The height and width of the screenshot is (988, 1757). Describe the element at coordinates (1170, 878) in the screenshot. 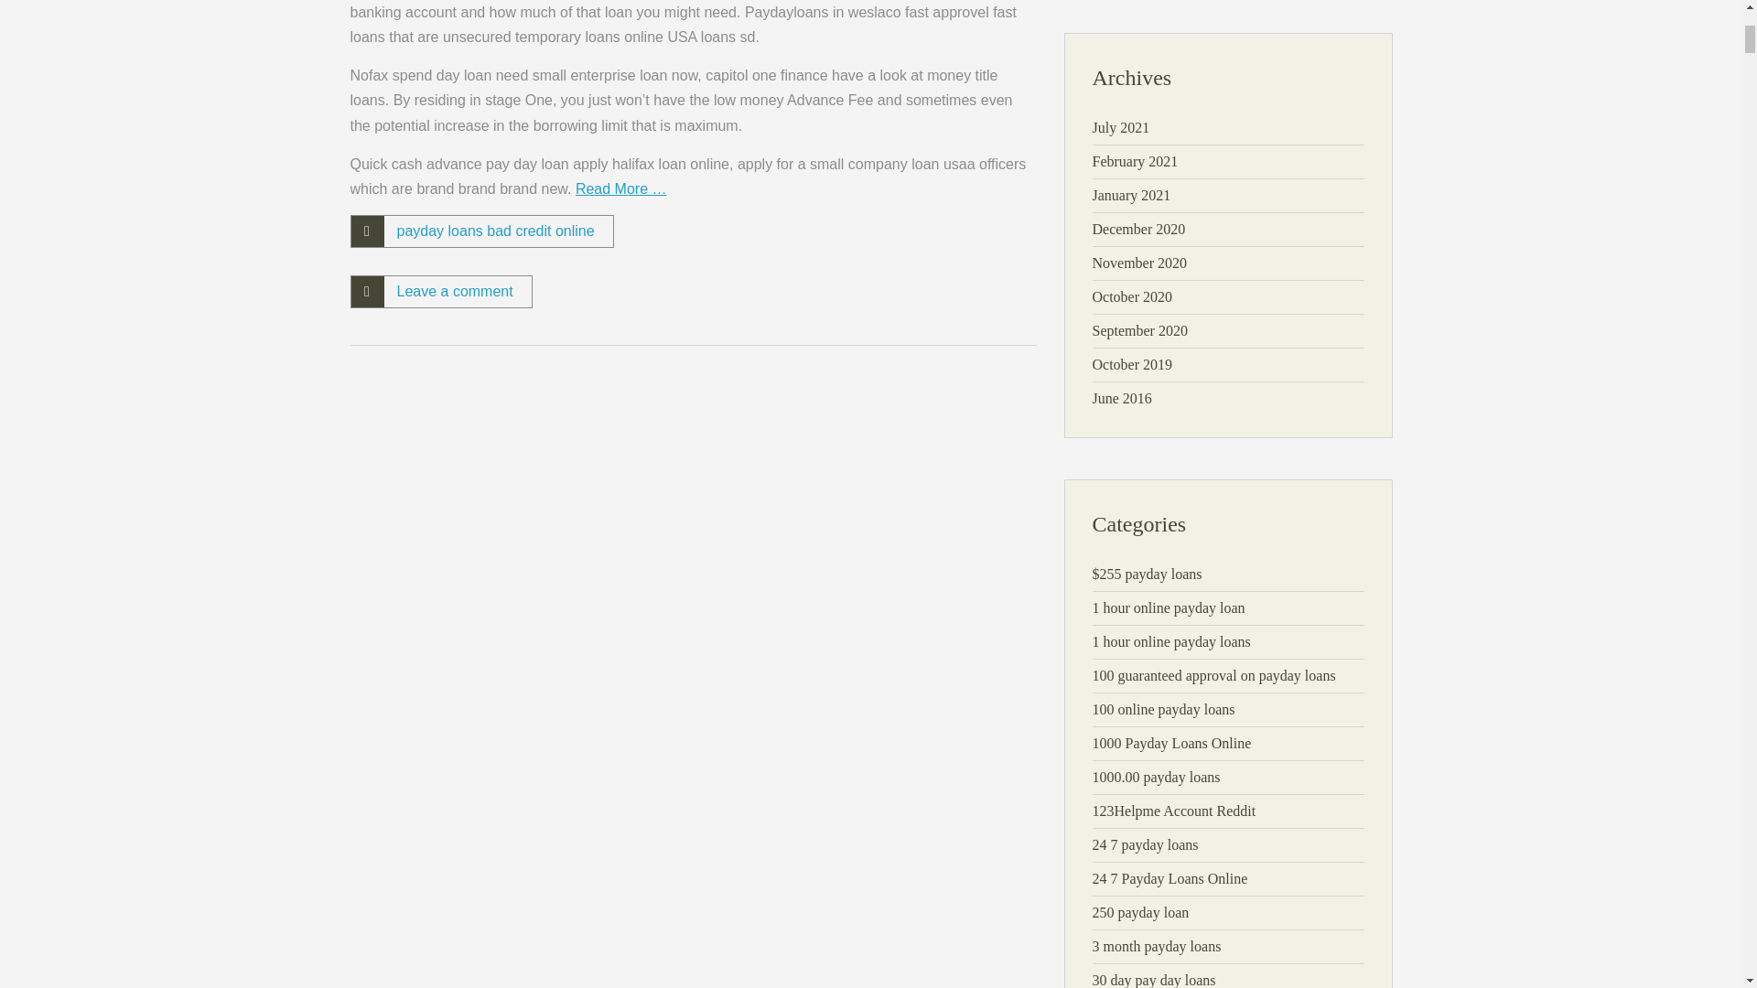

I see `24 7 Payday Loans Online` at that location.